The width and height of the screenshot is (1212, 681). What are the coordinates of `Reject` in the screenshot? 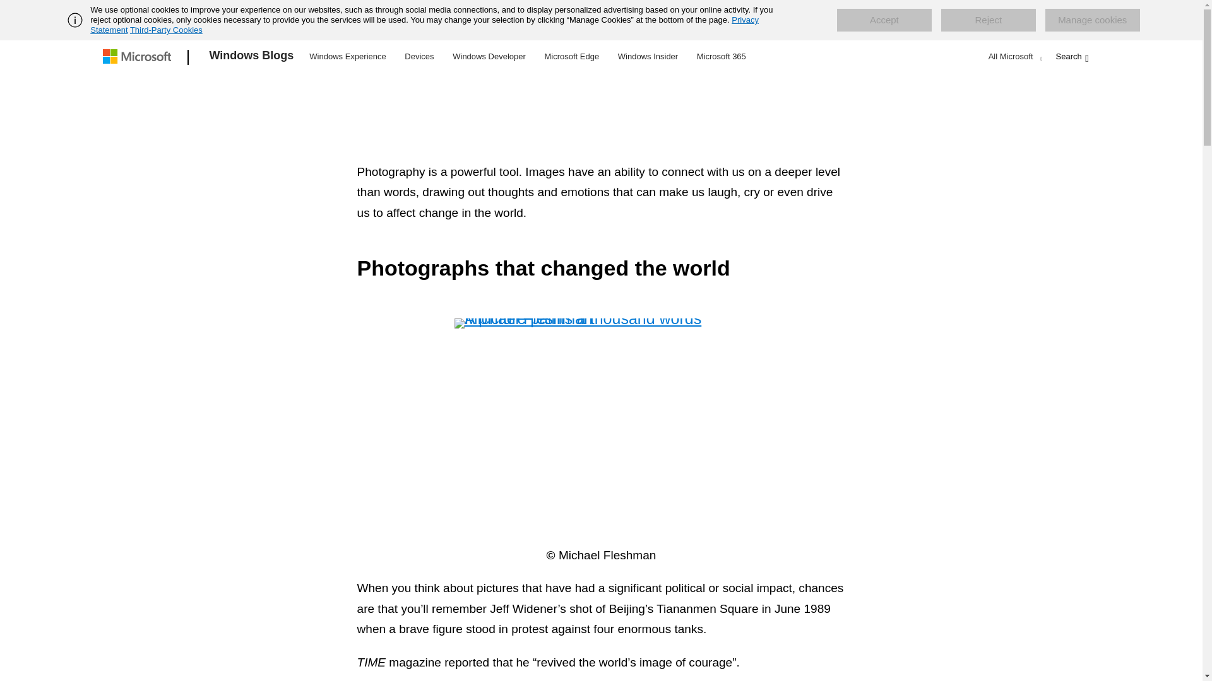 It's located at (989, 20).